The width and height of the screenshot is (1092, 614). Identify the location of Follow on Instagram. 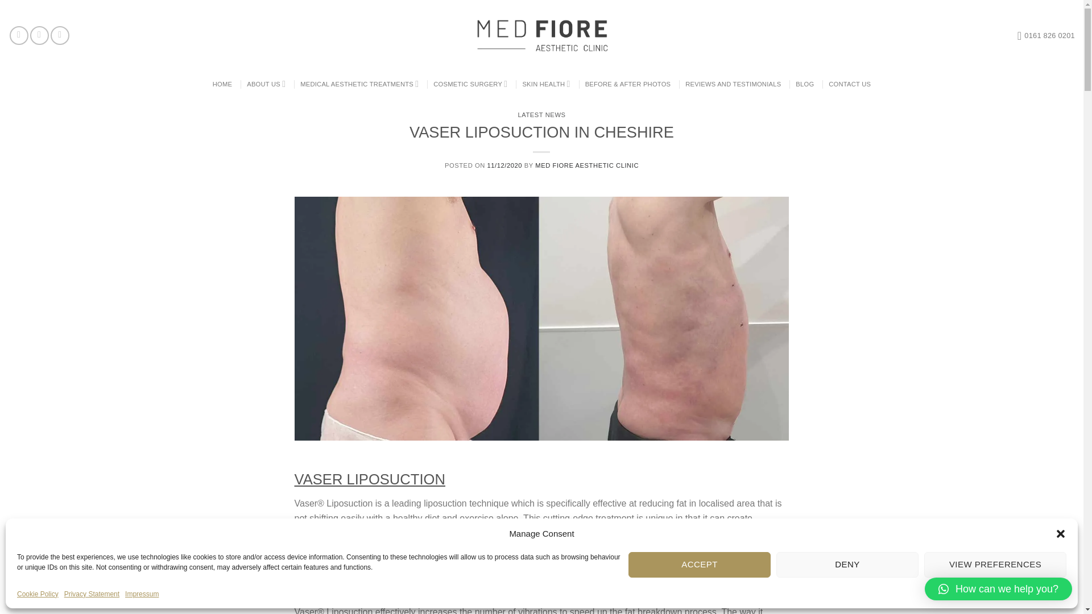
(40, 35).